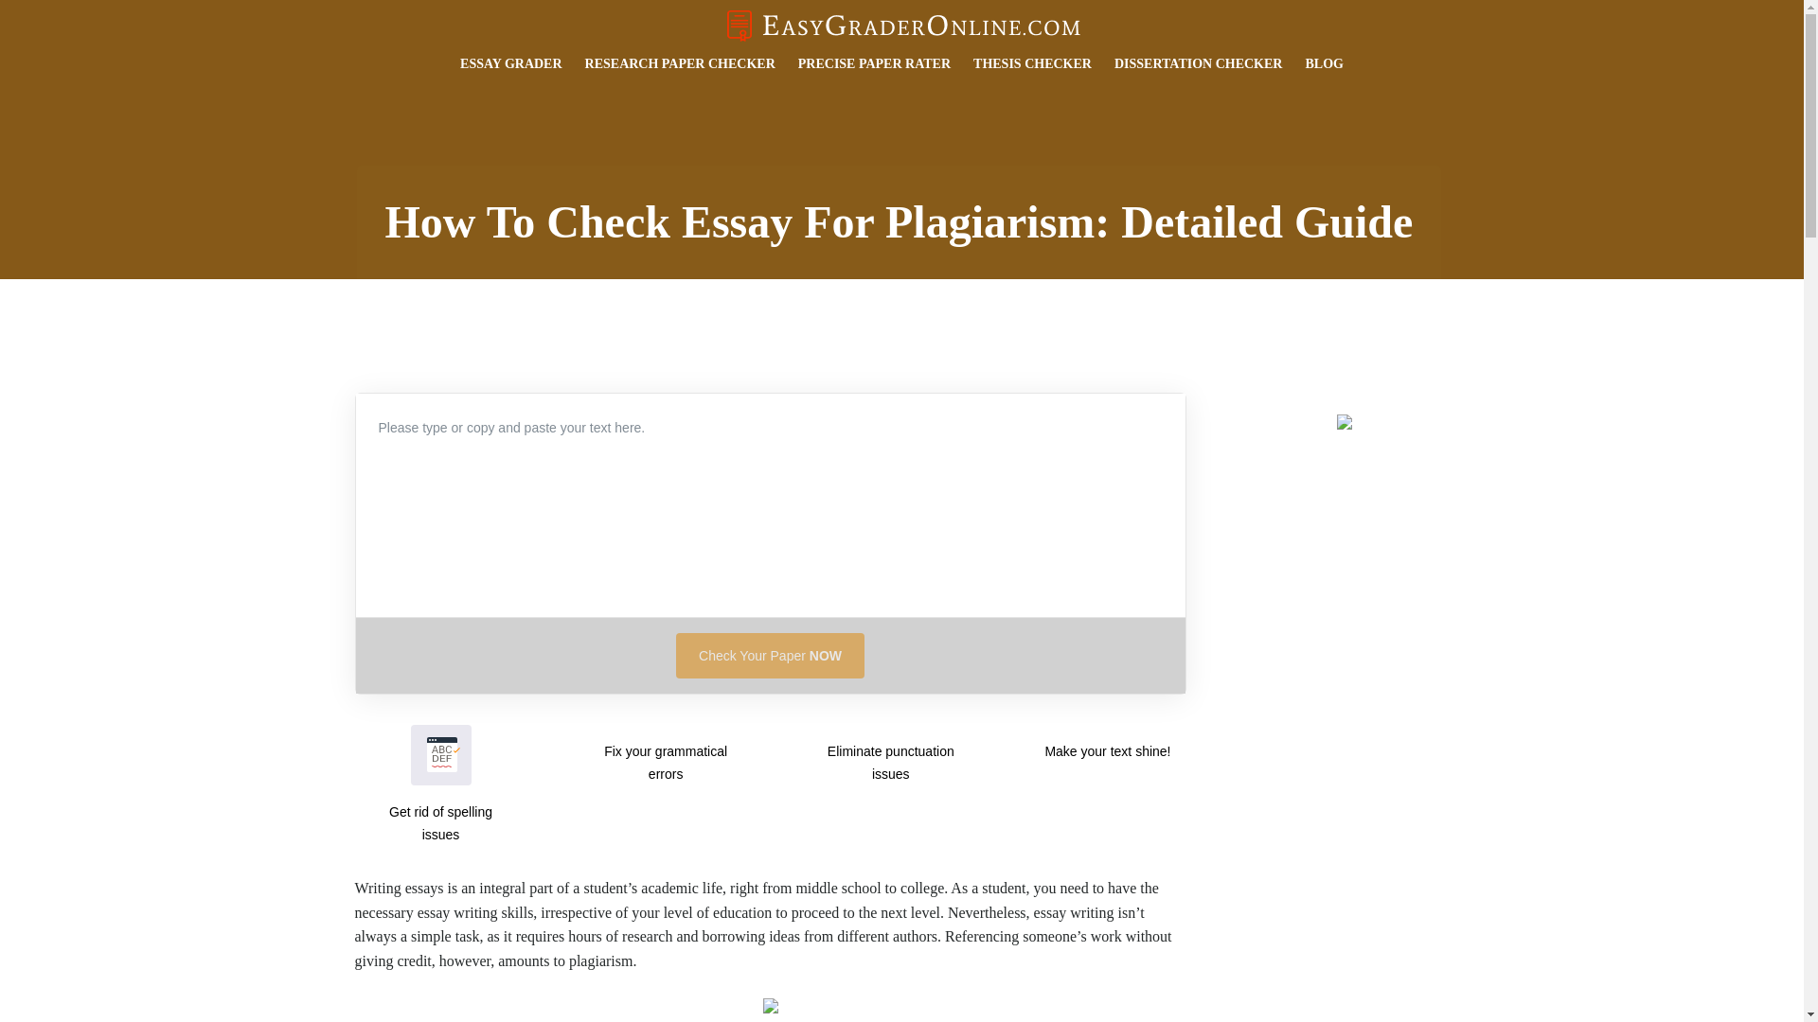 The image size is (1818, 1022). I want to click on RESEARCH PAPER CHECKER, so click(680, 63).